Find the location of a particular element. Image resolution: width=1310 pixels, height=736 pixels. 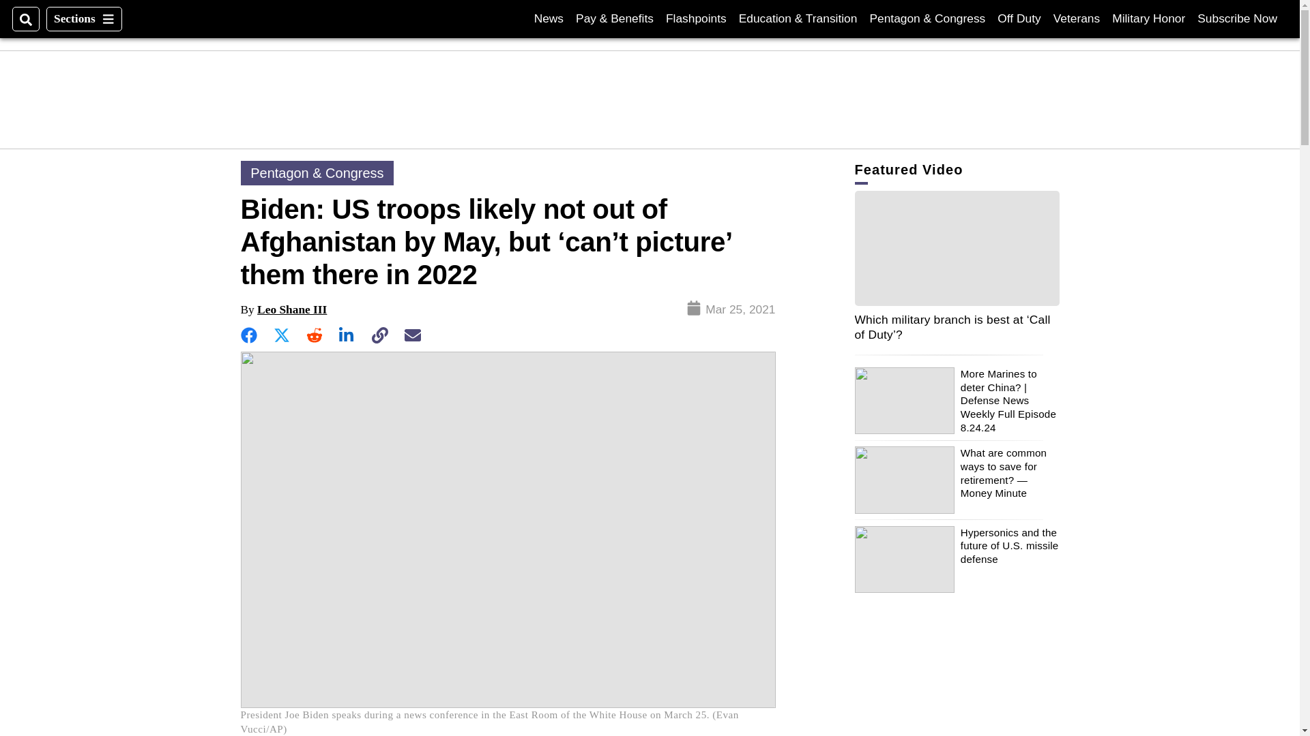

News is located at coordinates (1237, 18).